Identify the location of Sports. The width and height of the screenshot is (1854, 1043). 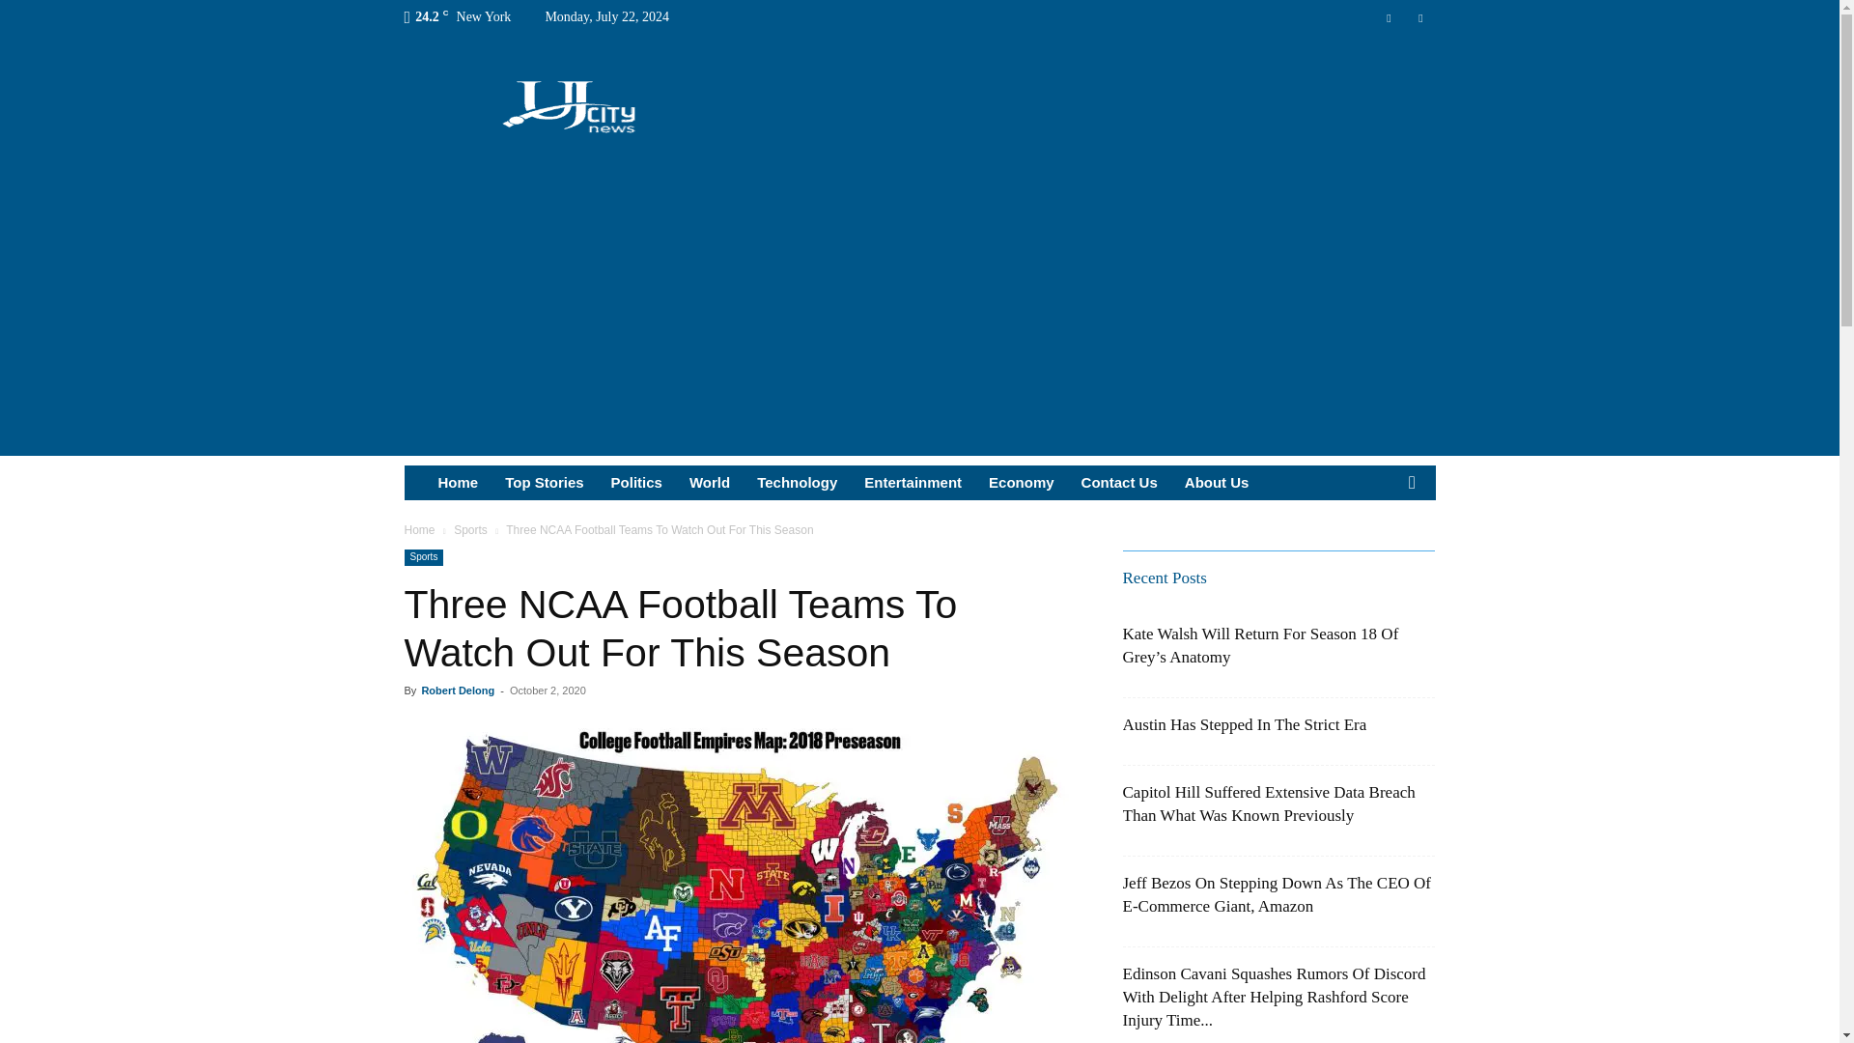
(423, 558).